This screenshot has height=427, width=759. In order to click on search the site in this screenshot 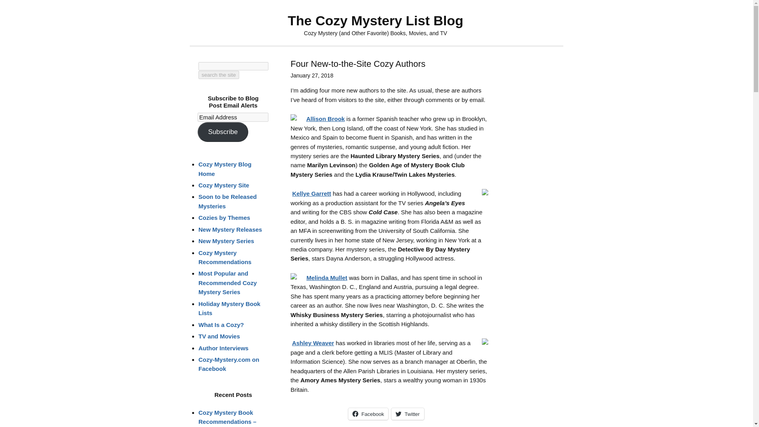, I will do `click(218, 75)`.